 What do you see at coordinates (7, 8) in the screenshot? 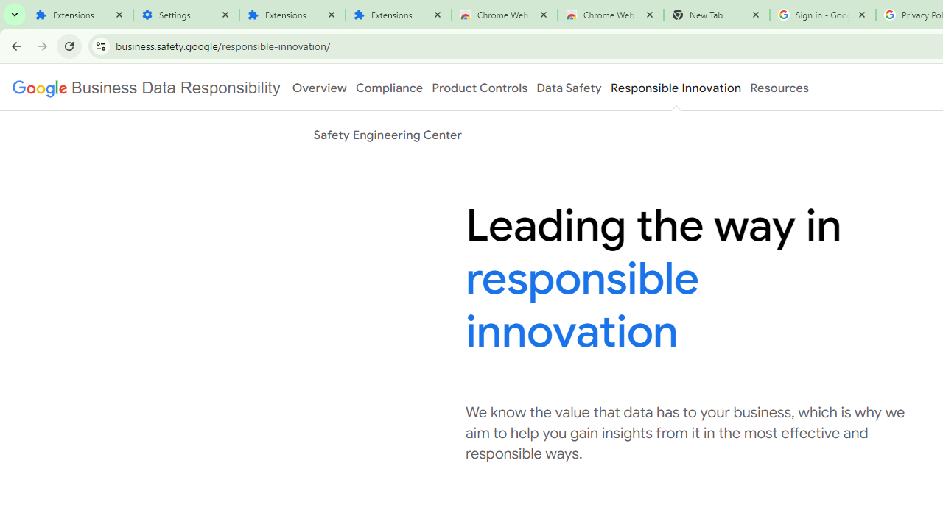
I see `System` at bounding box center [7, 8].